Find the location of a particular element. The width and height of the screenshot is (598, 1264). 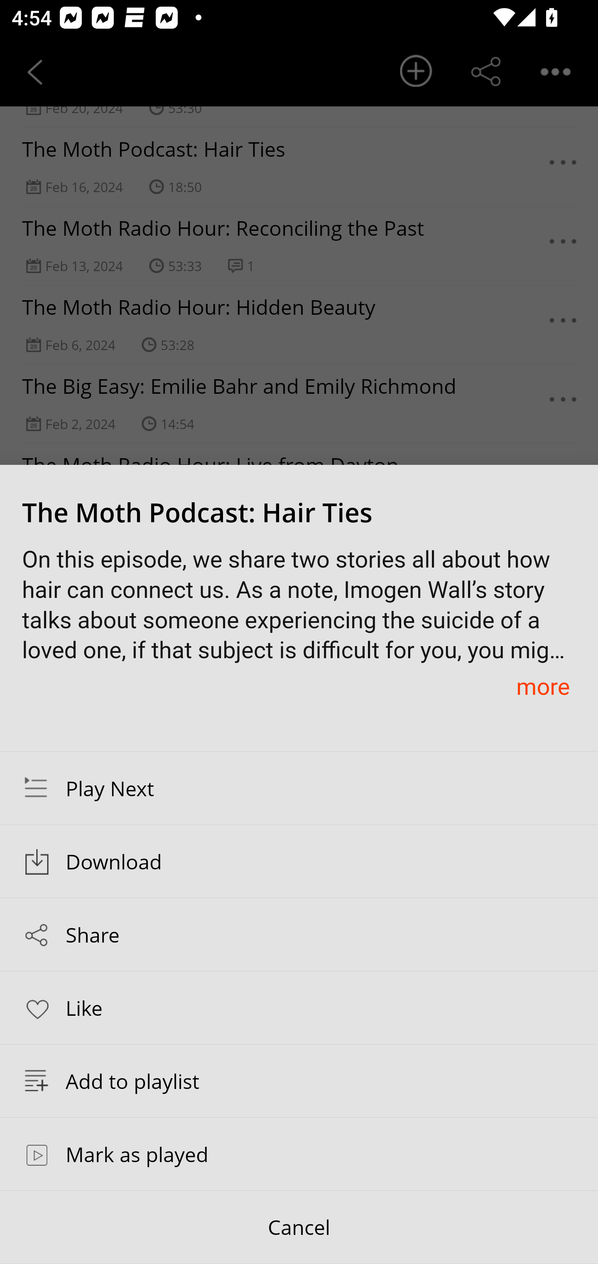

Add to playlist is located at coordinates (299, 1081).